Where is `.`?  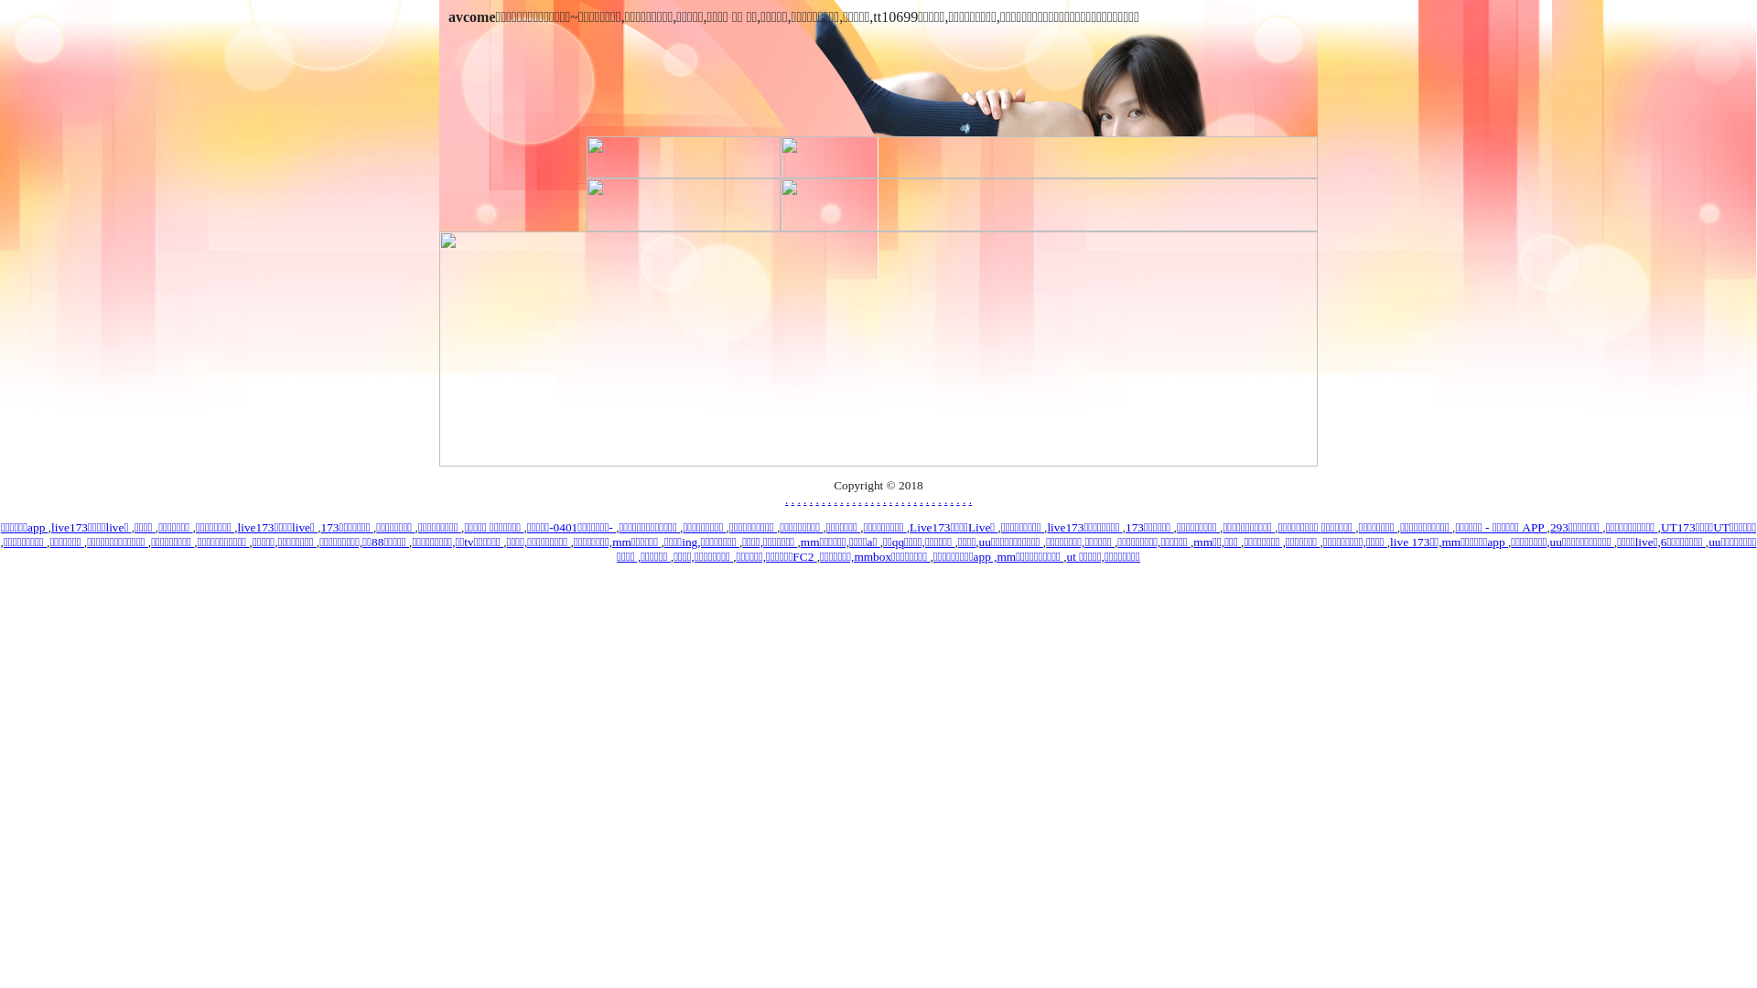 . is located at coordinates (933, 499).